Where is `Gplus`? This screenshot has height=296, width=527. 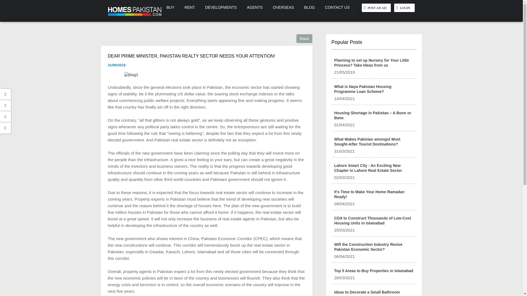 Gplus is located at coordinates (5, 128).